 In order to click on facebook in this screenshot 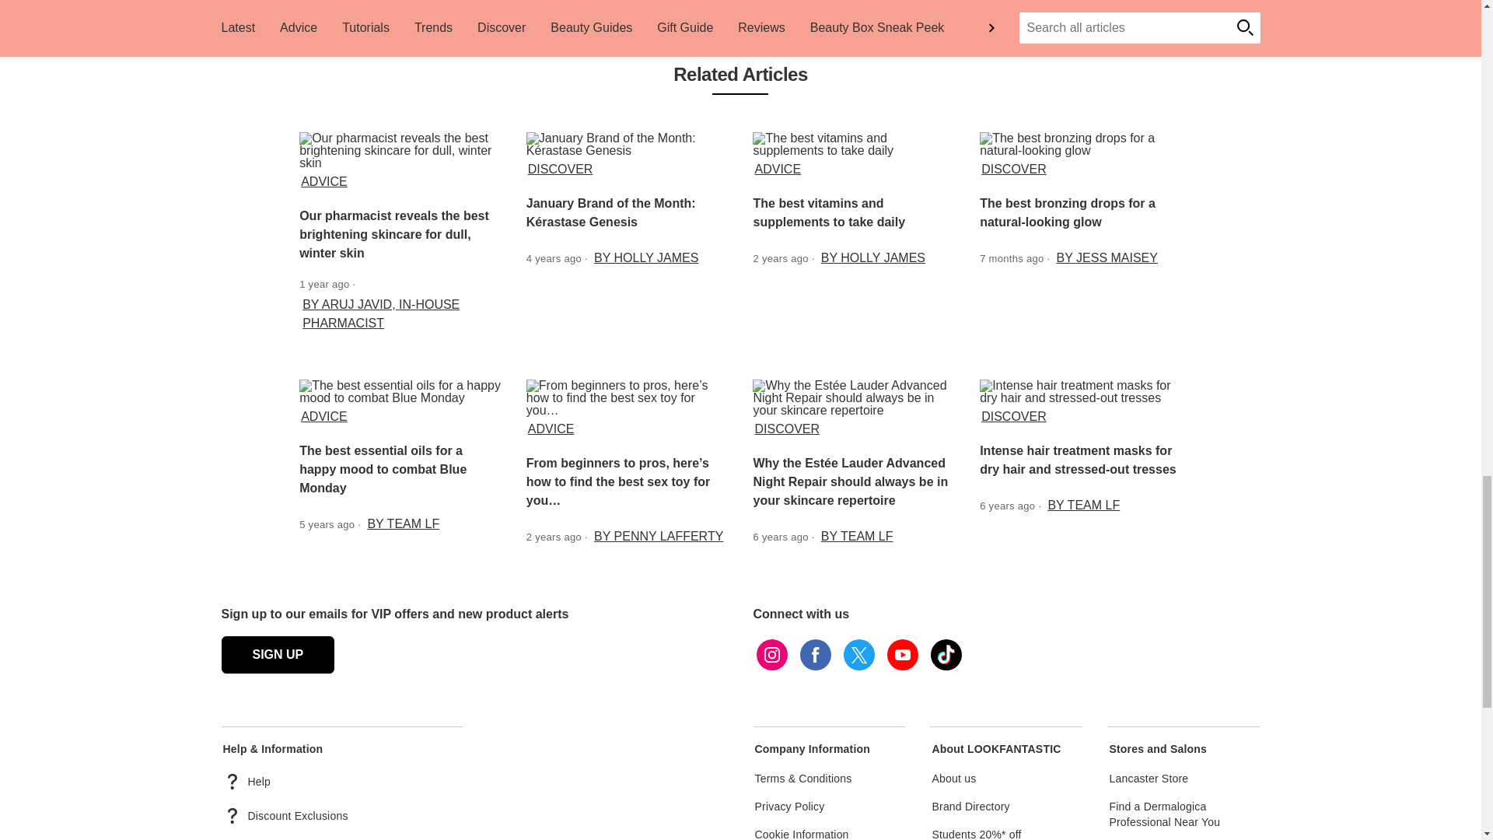, I will do `click(814, 655)`.